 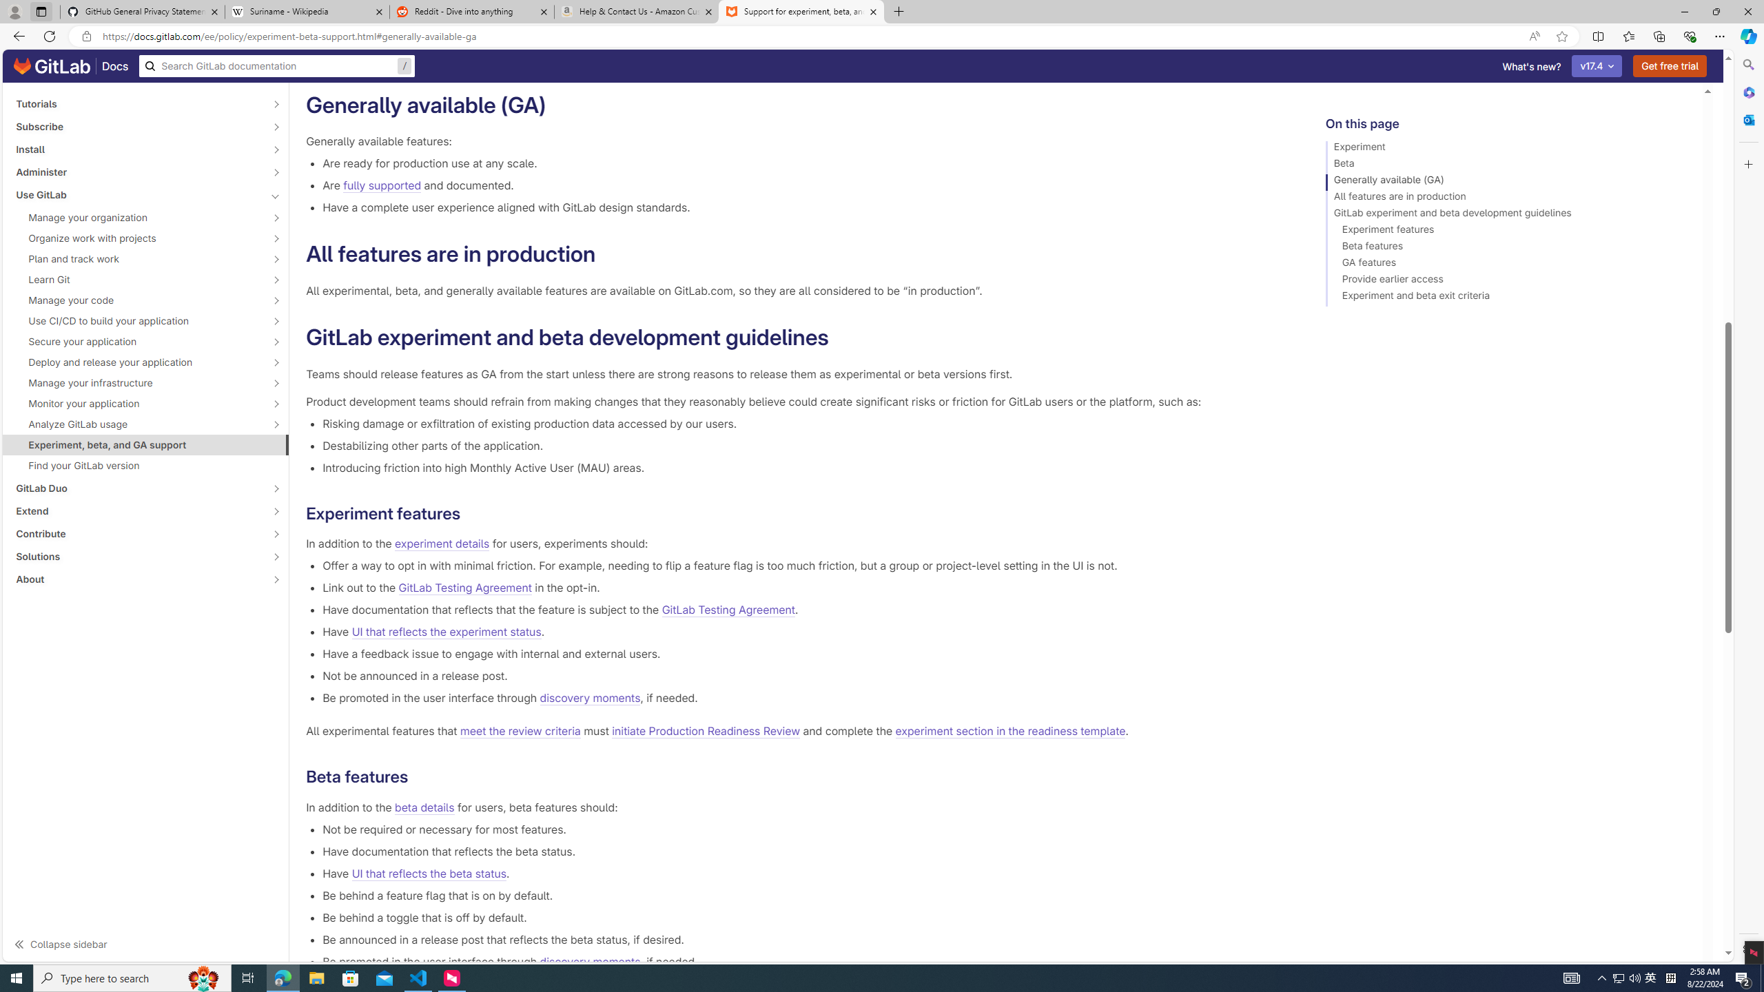 What do you see at coordinates (1508, 265) in the screenshot?
I see `GA features` at bounding box center [1508, 265].